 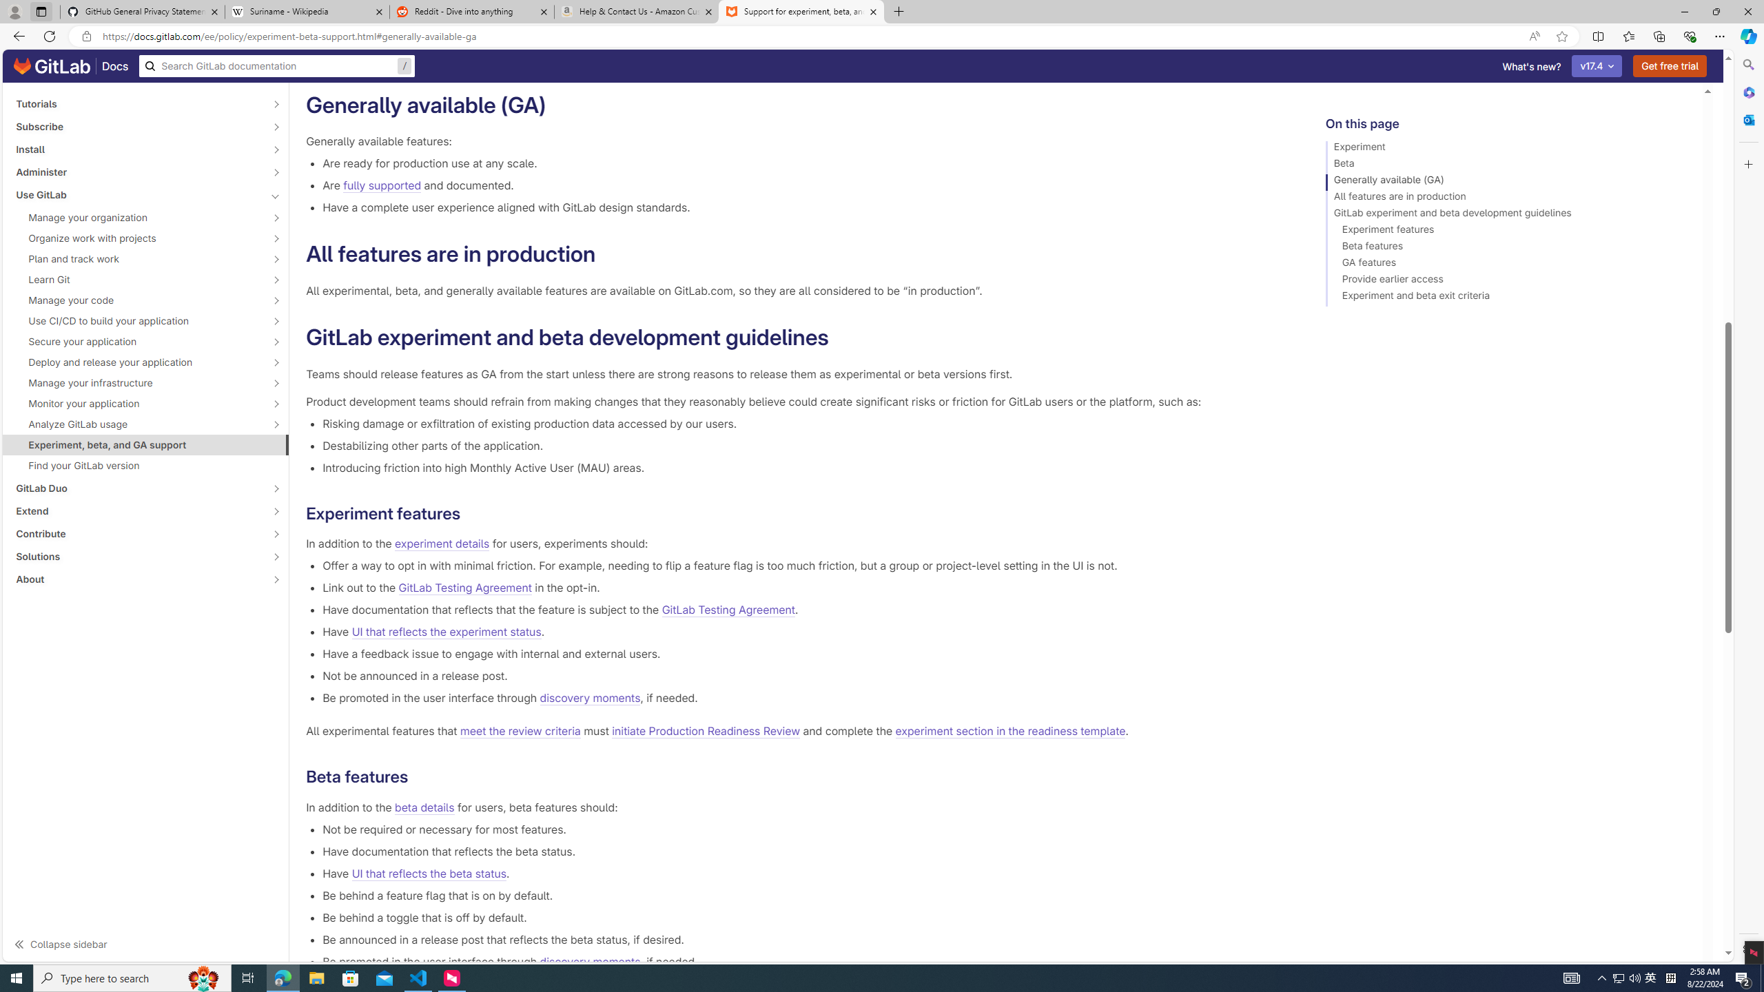 What do you see at coordinates (1508, 265) in the screenshot?
I see `GA features` at bounding box center [1508, 265].